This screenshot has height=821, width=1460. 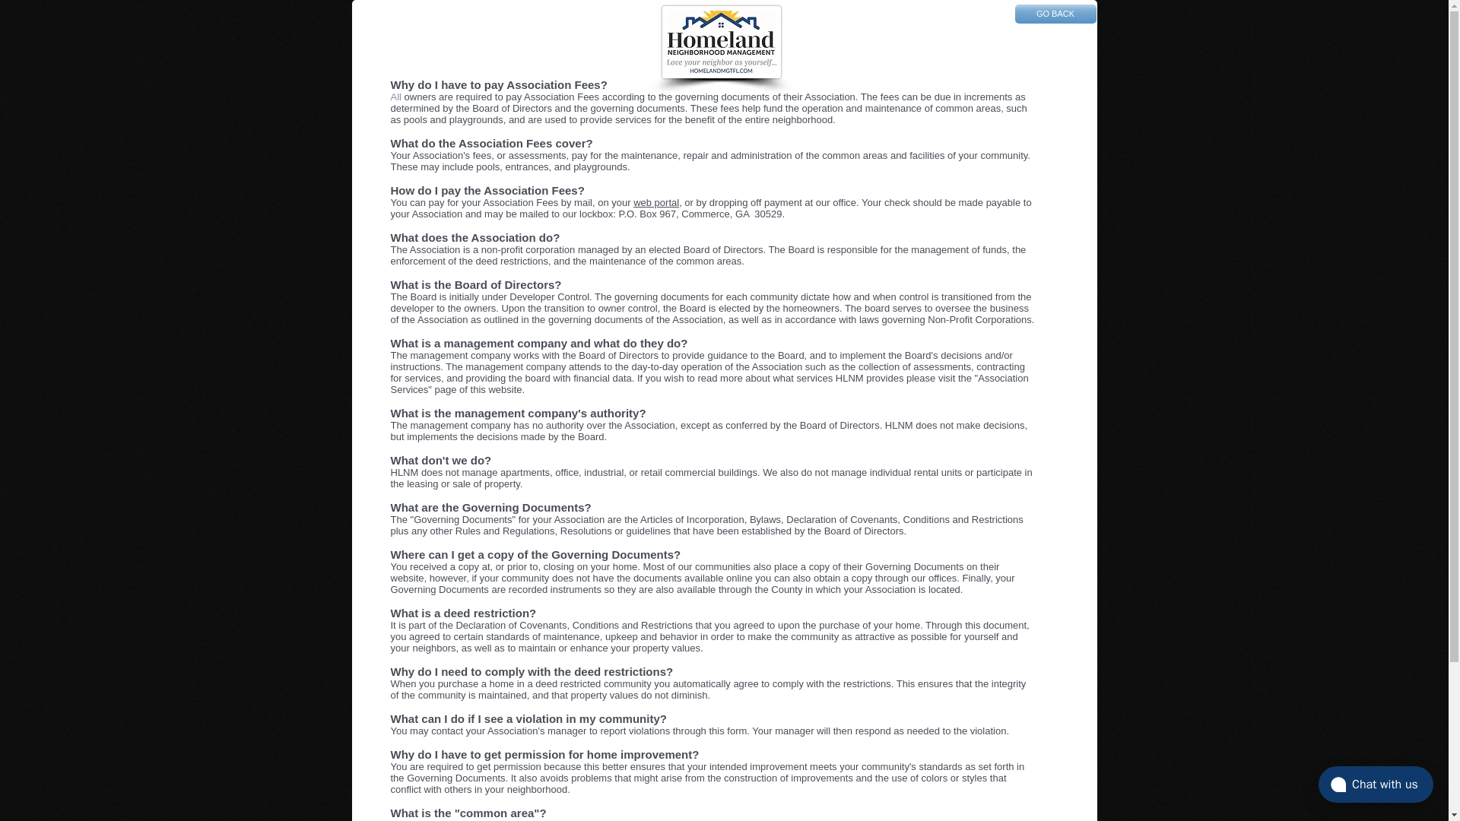 I want to click on Chat with us, so click(x=1376, y=785).